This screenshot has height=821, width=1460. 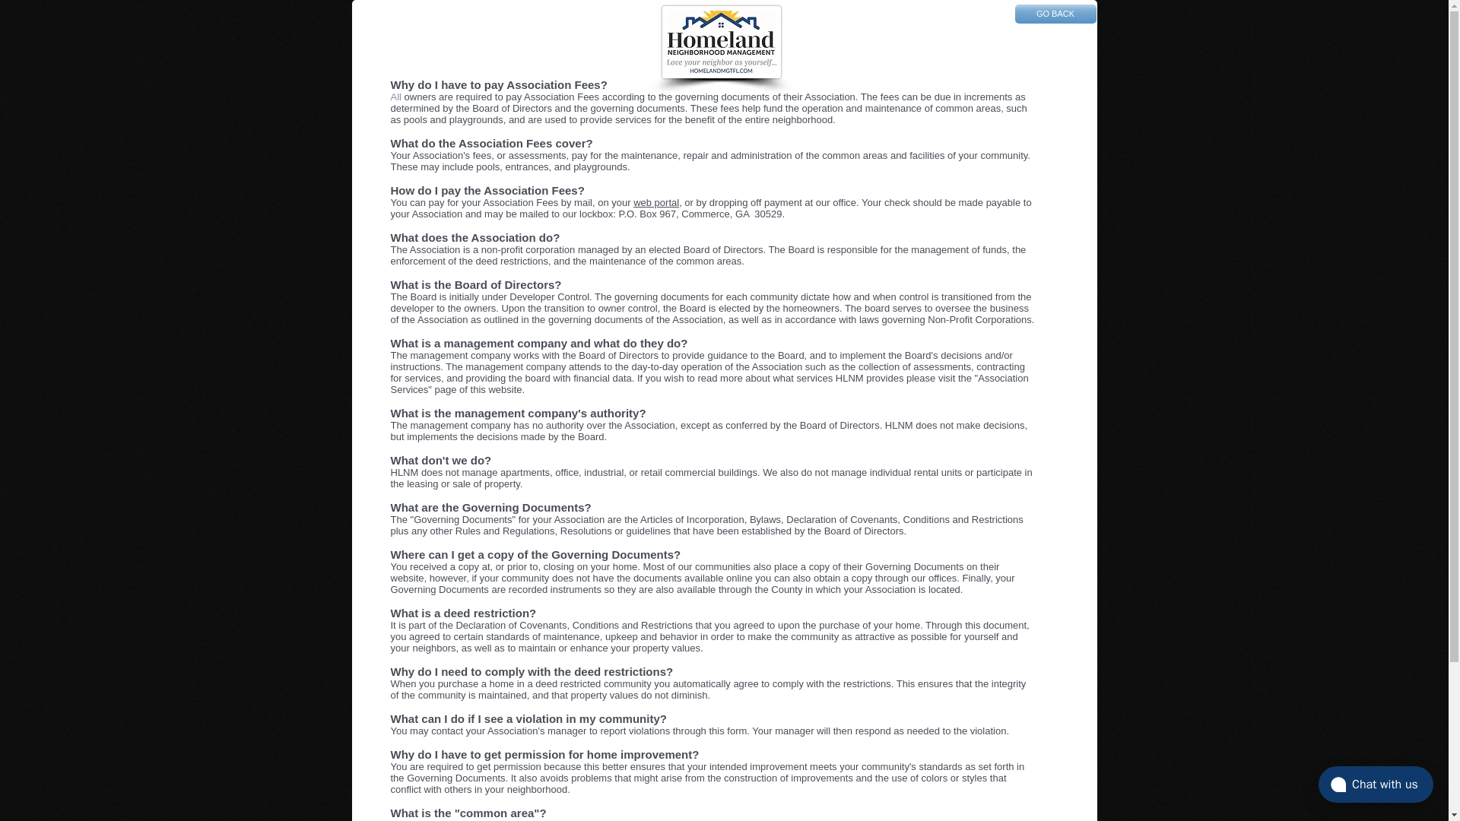 I want to click on Chat with us, so click(x=1376, y=785).